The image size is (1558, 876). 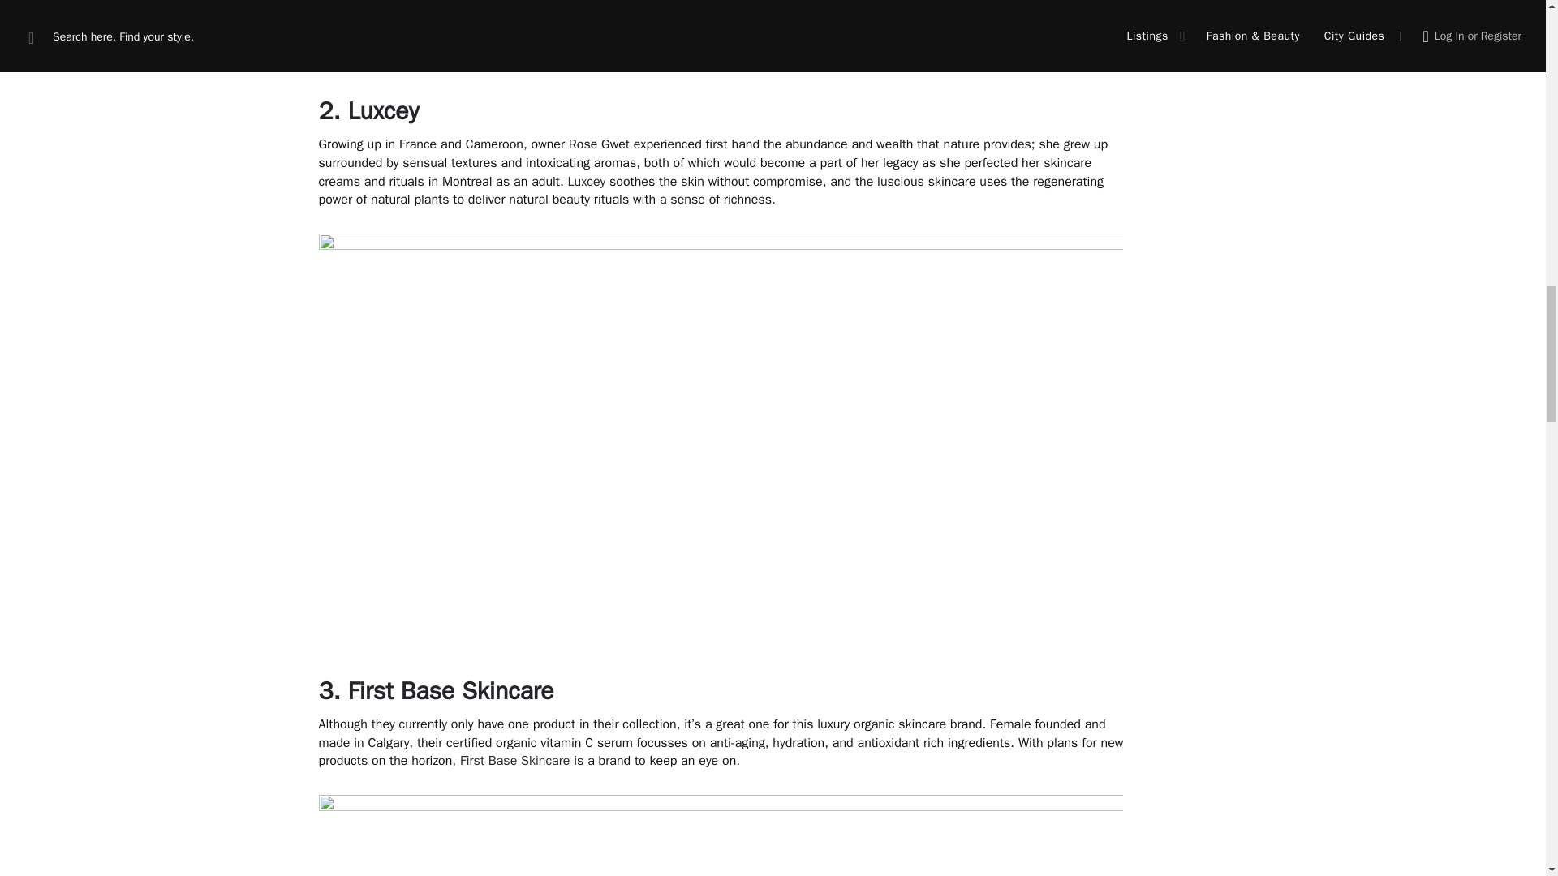 I want to click on First Base Skincare, so click(x=450, y=690).